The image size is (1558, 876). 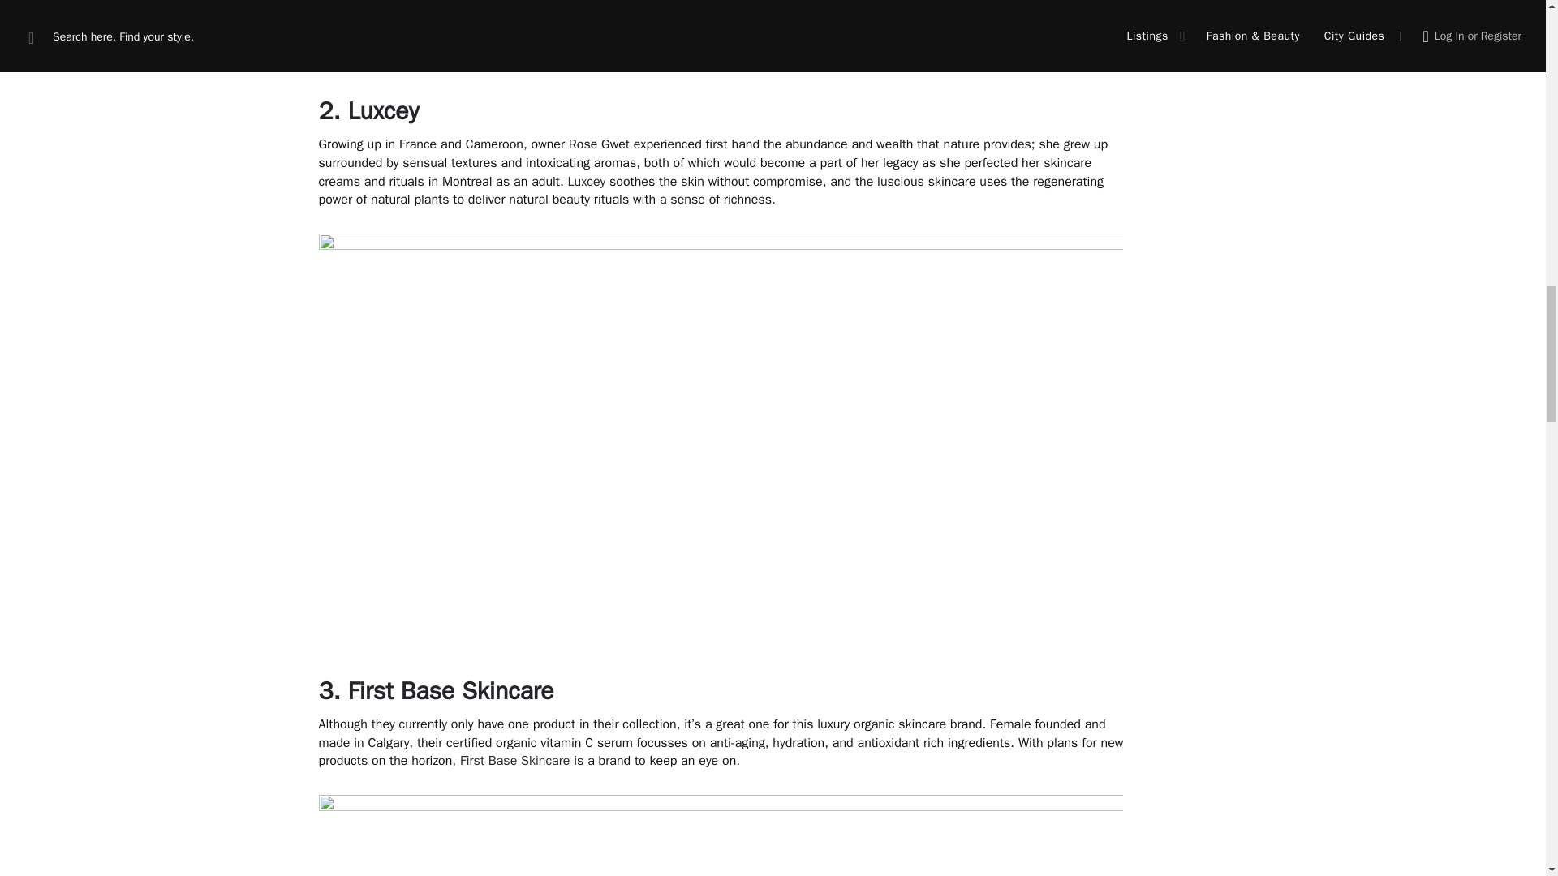 I want to click on First Base Skincare, so click(x=450, y=690).